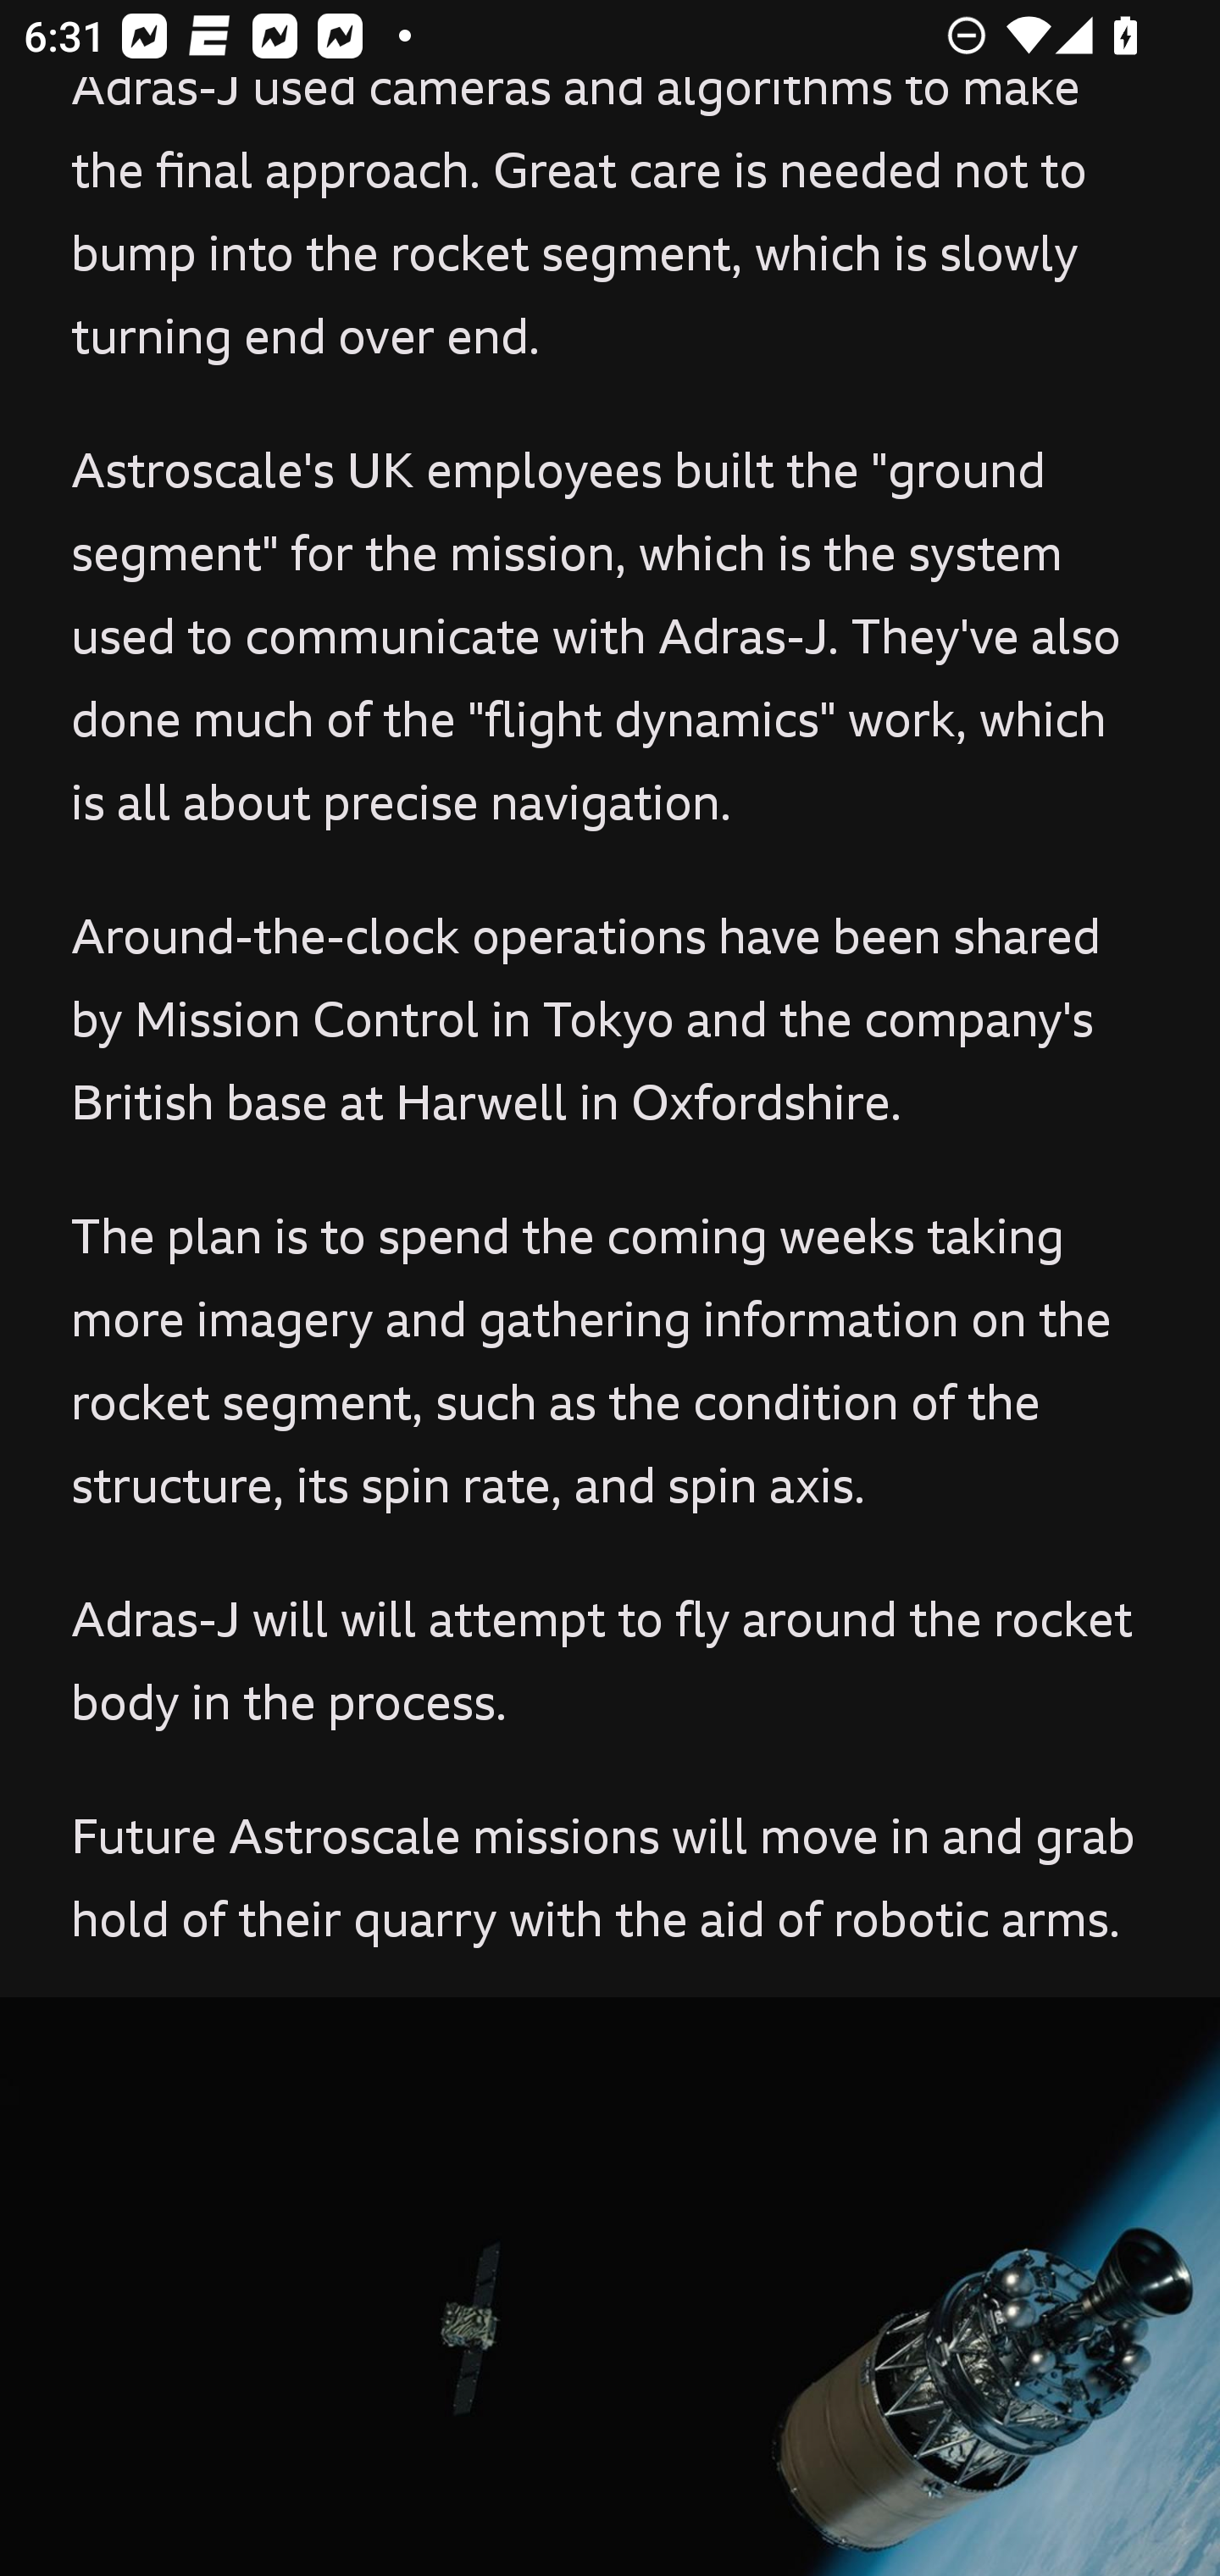 The height and width of the screenshot is (2576, 1220). What do you see at coordinates (610, 2286) in the screenshot?
I see `Artwork of rendezvous` at bounding box center [610, 2286].